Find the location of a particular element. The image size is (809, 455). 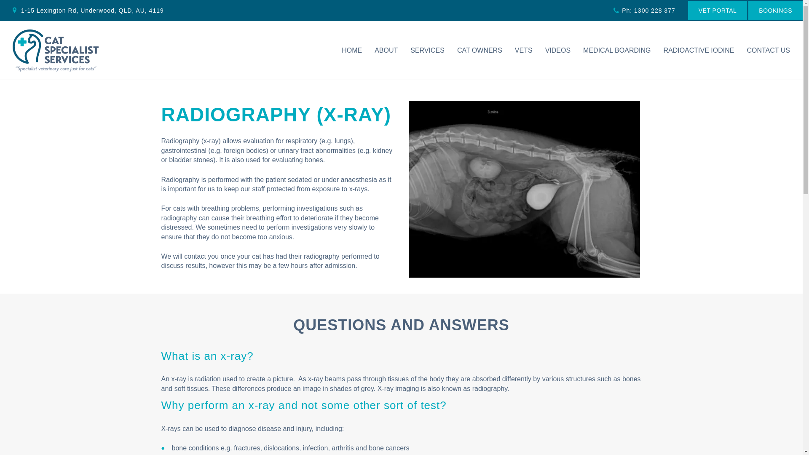

Visit at is located at coordinates (88, 11).